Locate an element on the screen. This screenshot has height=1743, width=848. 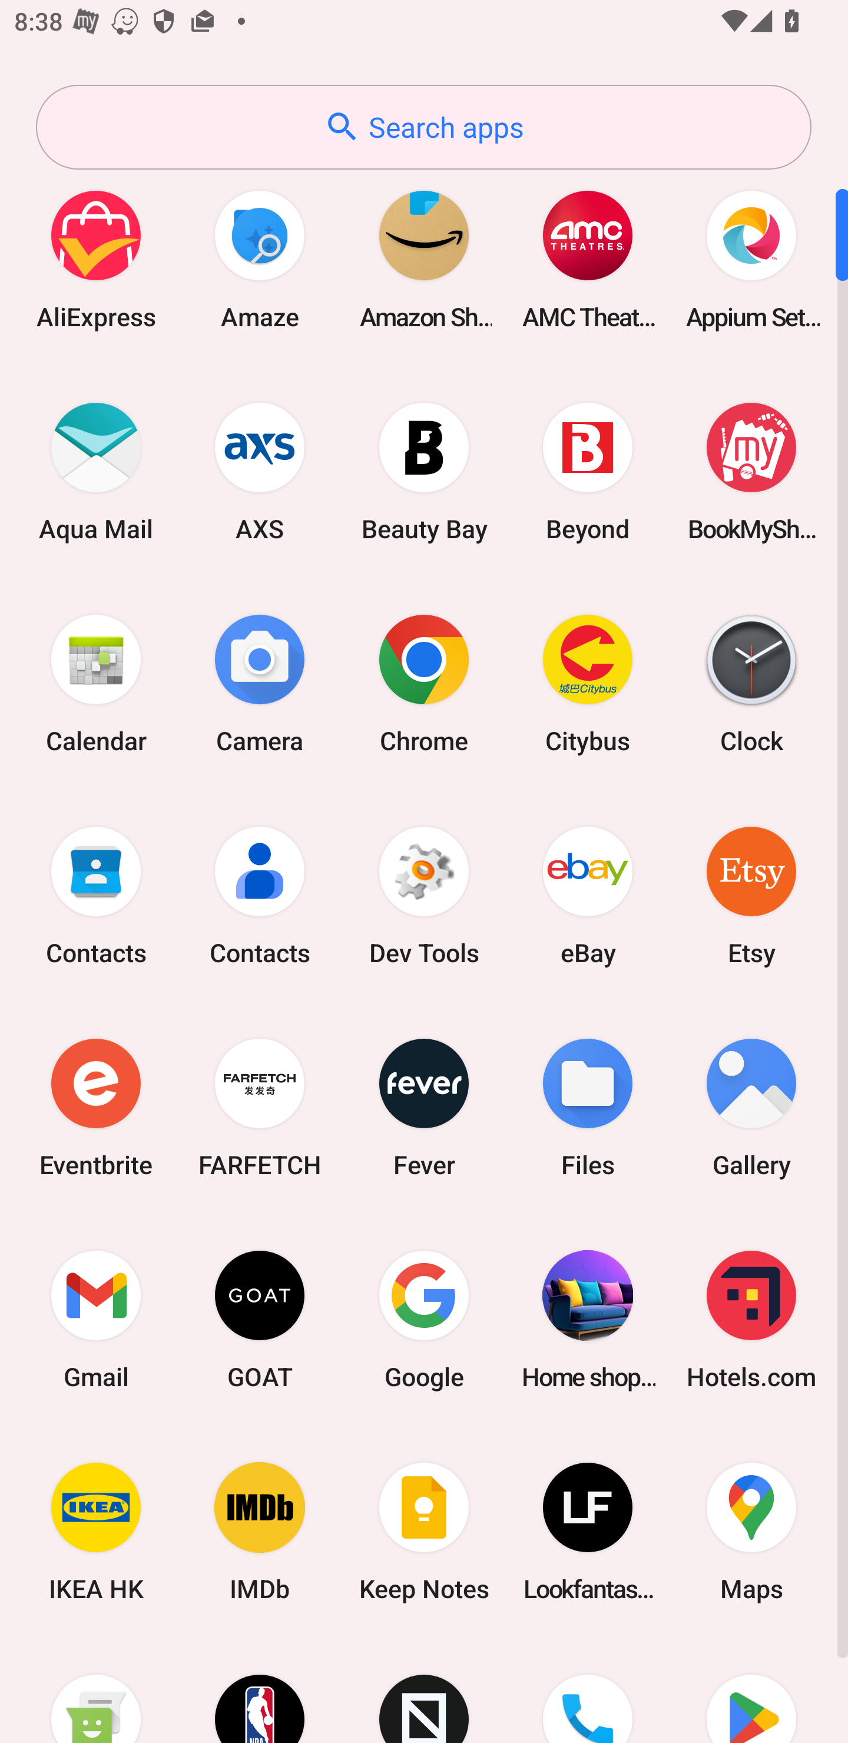
Gallery is located at coordinates (751, 1107).